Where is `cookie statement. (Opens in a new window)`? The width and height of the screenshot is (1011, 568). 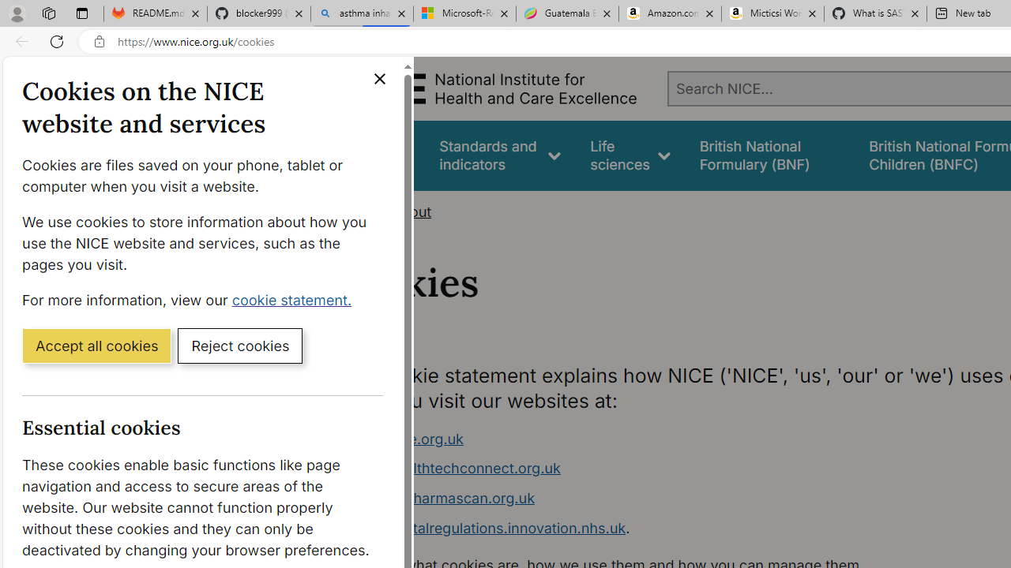 cookie statement. (Opens in a new window) is located at coordinates (295, 299).